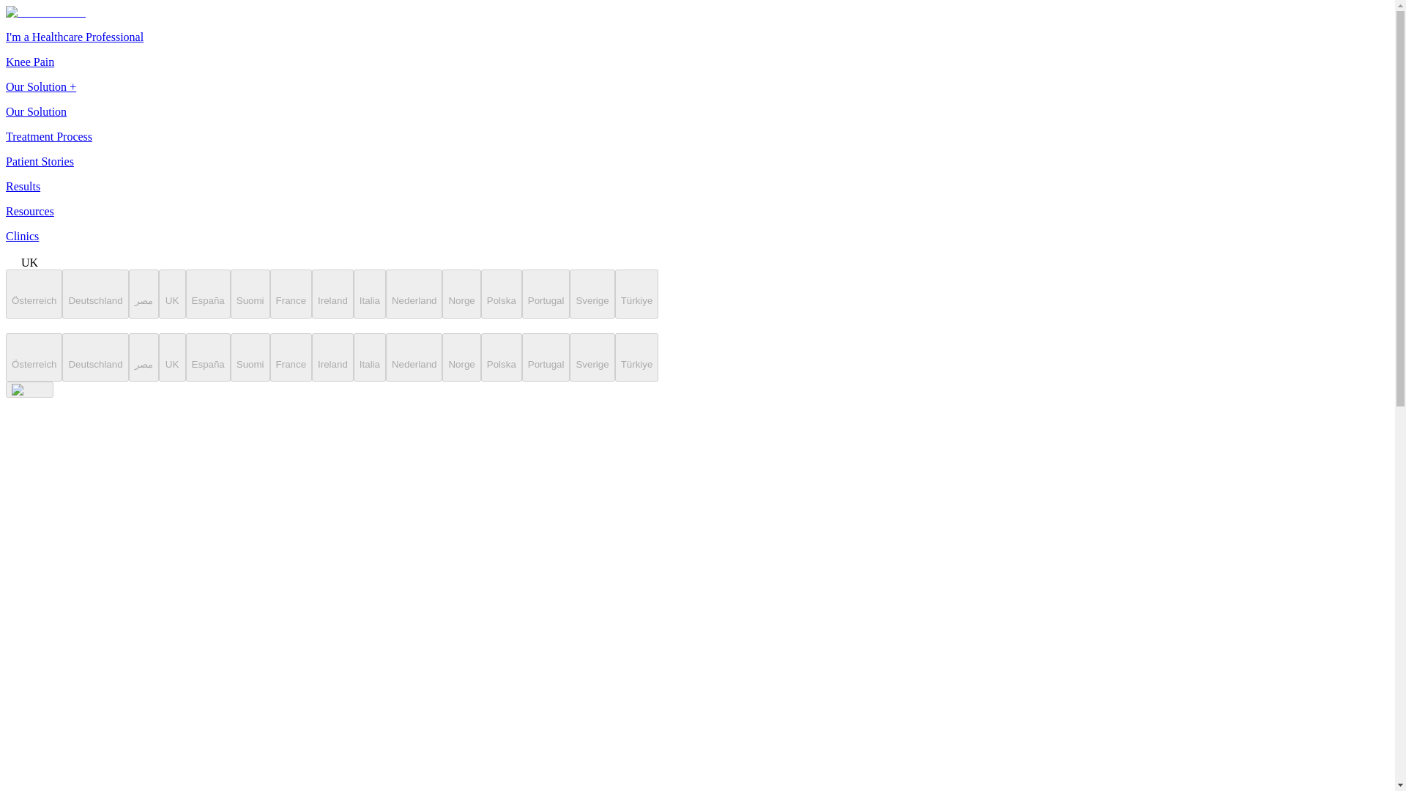 The height and width of the screenshot is (791, 1406). What do you see at coordinates (94, 357) in the screenshot?
I see `Deutschland` at bounding box center [94, 357].